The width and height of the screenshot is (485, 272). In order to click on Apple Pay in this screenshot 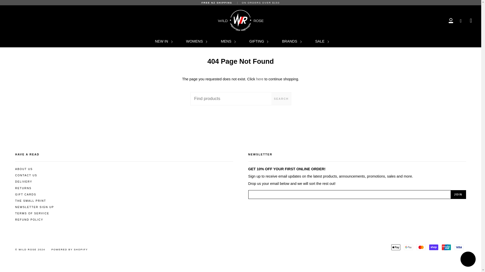, I will do `click(396, 247)`.